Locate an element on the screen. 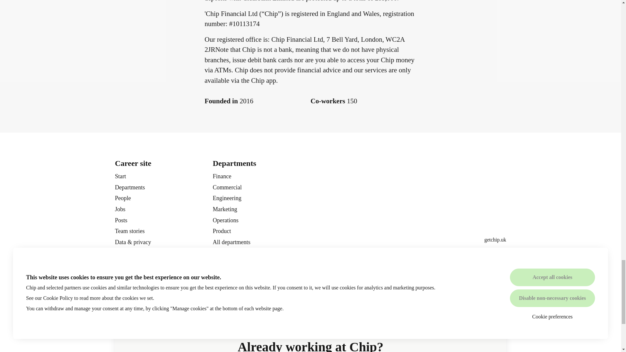  Team stories is located at coordinates (129, 231).